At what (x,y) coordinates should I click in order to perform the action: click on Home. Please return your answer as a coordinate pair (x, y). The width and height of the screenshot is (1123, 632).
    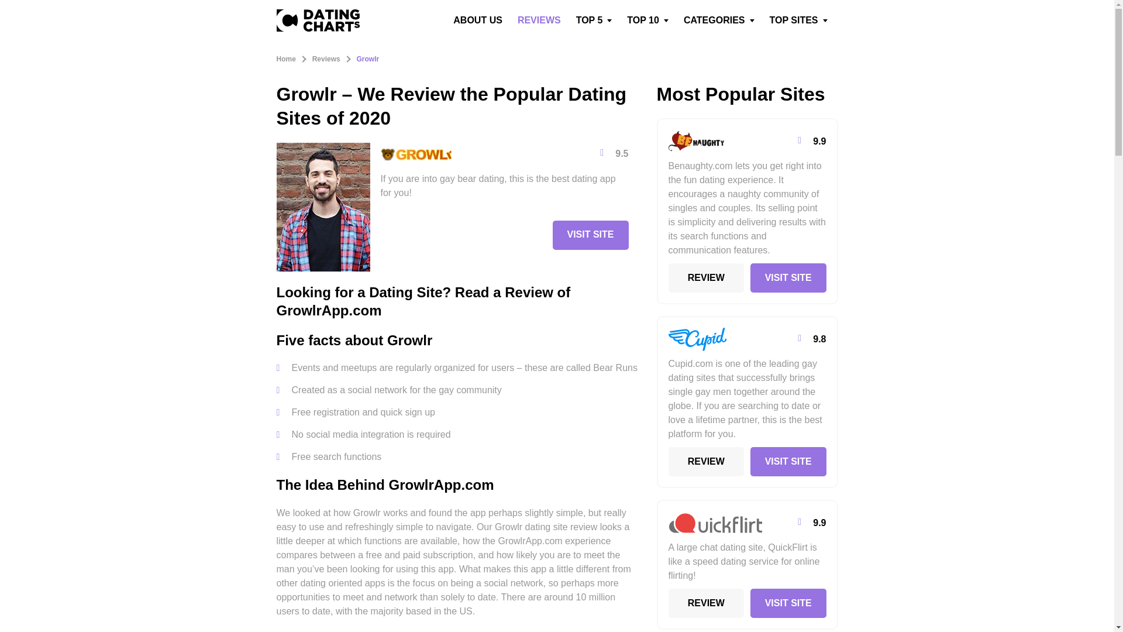
    Looking at the image, I should click on (285, 60).